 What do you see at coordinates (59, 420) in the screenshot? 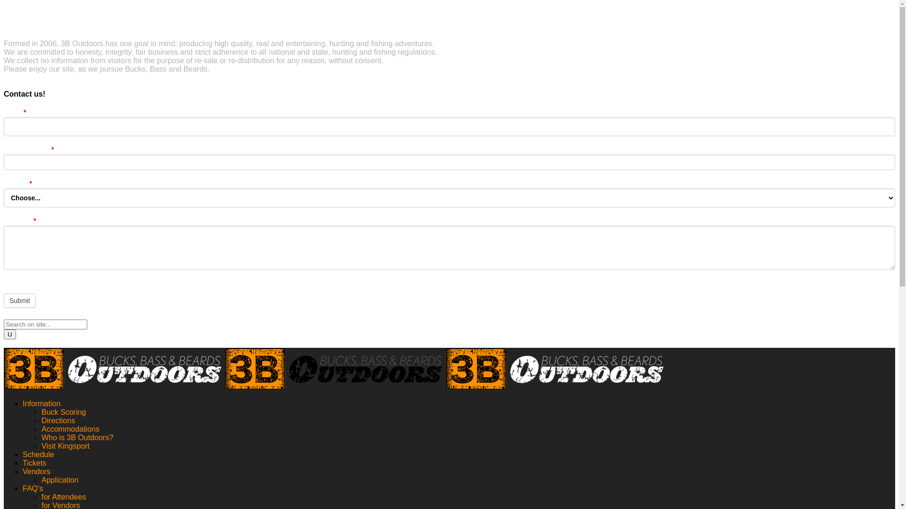
I see `Directions` at bounding box center [59, 420].